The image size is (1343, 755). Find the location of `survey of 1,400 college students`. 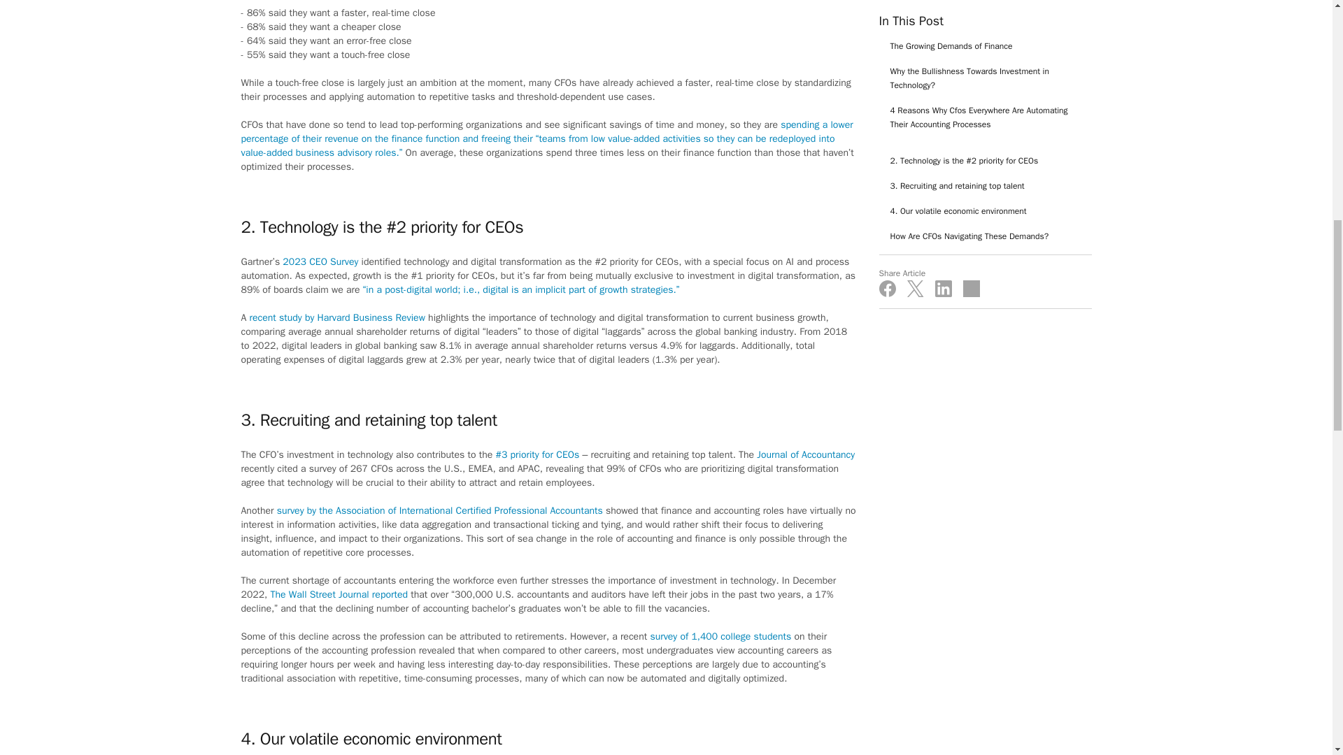

survey of 1,400 college students is located at coordinates (720, 636).